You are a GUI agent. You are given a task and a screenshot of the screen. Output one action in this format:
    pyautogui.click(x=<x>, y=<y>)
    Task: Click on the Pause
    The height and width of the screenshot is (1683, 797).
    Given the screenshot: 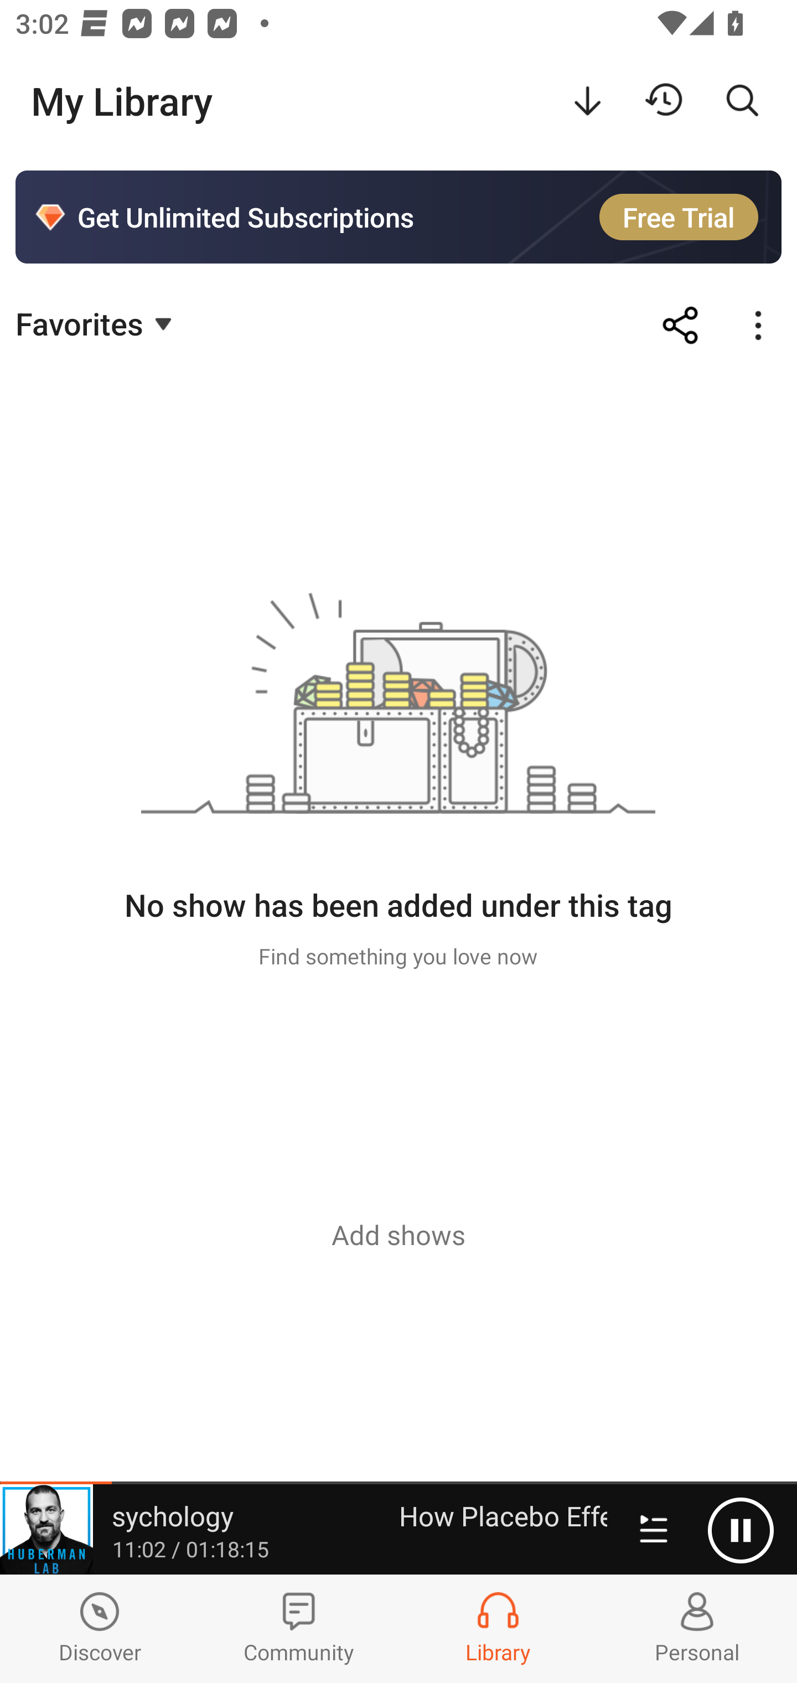 What is the action you would take?
    pyautogui.click(x=741, y=1530)
    